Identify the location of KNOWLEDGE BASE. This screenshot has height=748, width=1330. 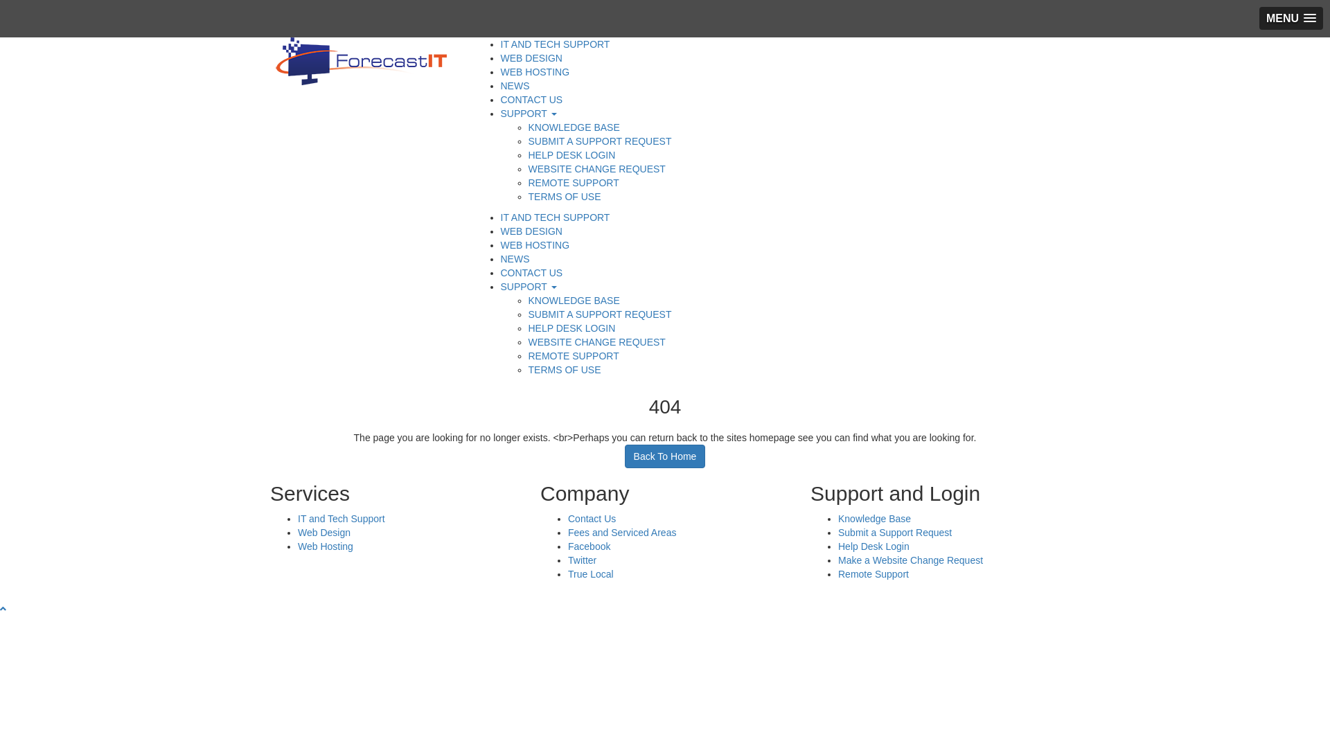
(574, 301).